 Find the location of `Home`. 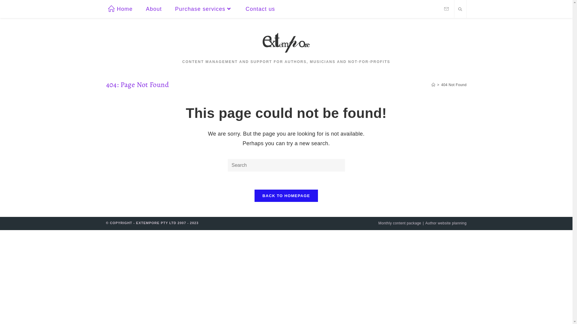

Home is located at coordinates (121, 9).